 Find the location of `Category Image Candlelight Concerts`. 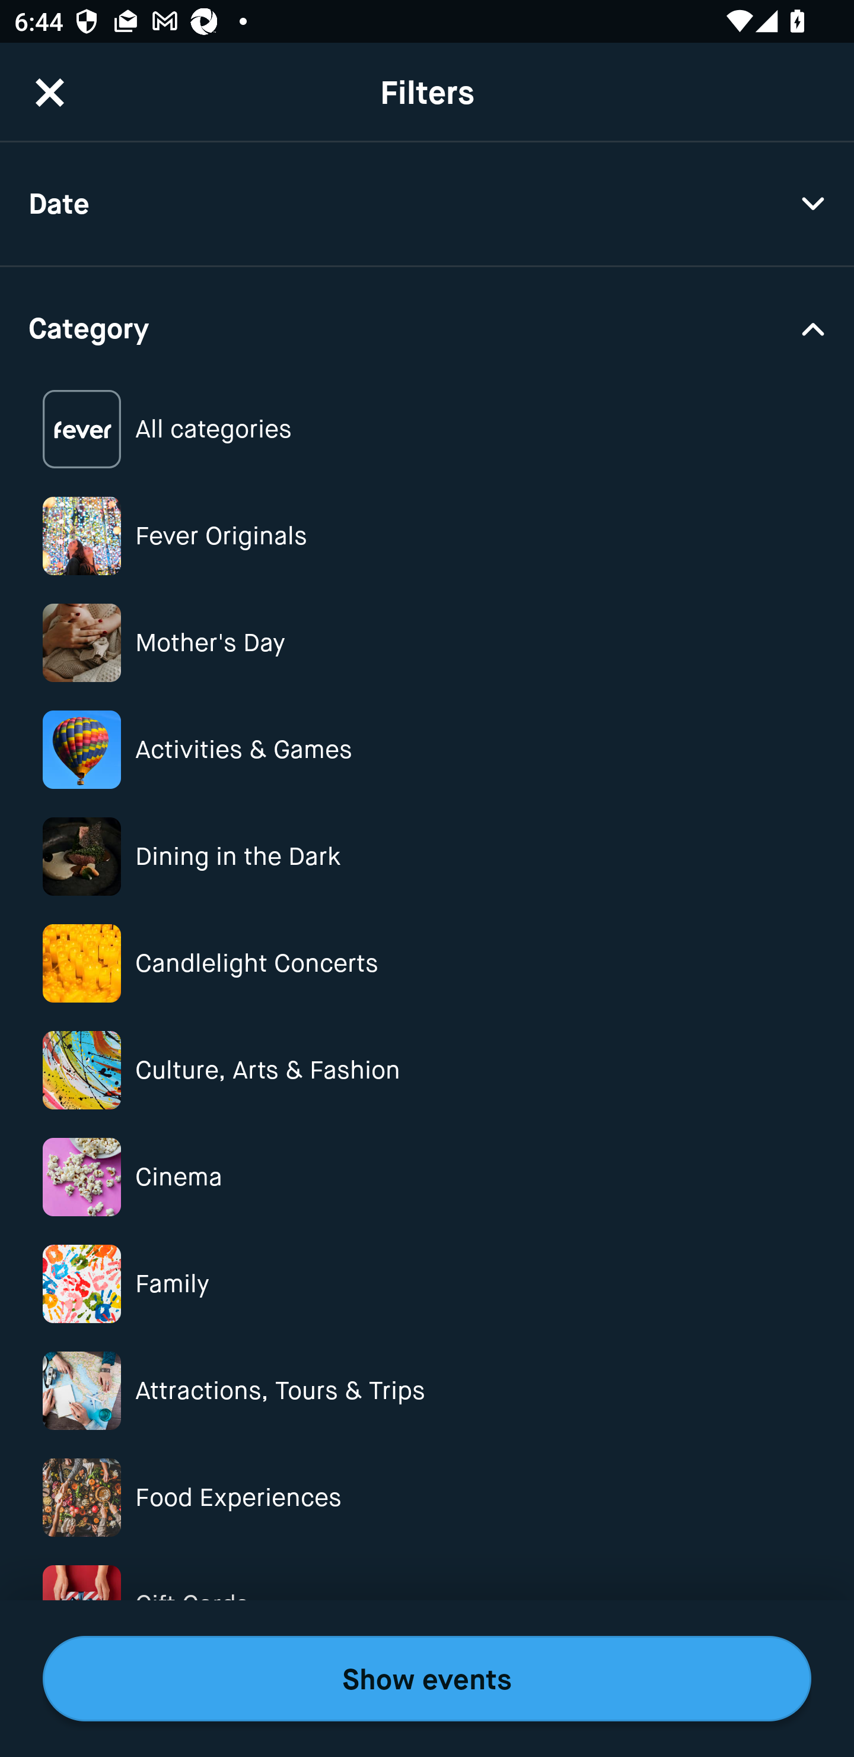

Category Image Candlelight Concerts is located at coordinates (427, 964).